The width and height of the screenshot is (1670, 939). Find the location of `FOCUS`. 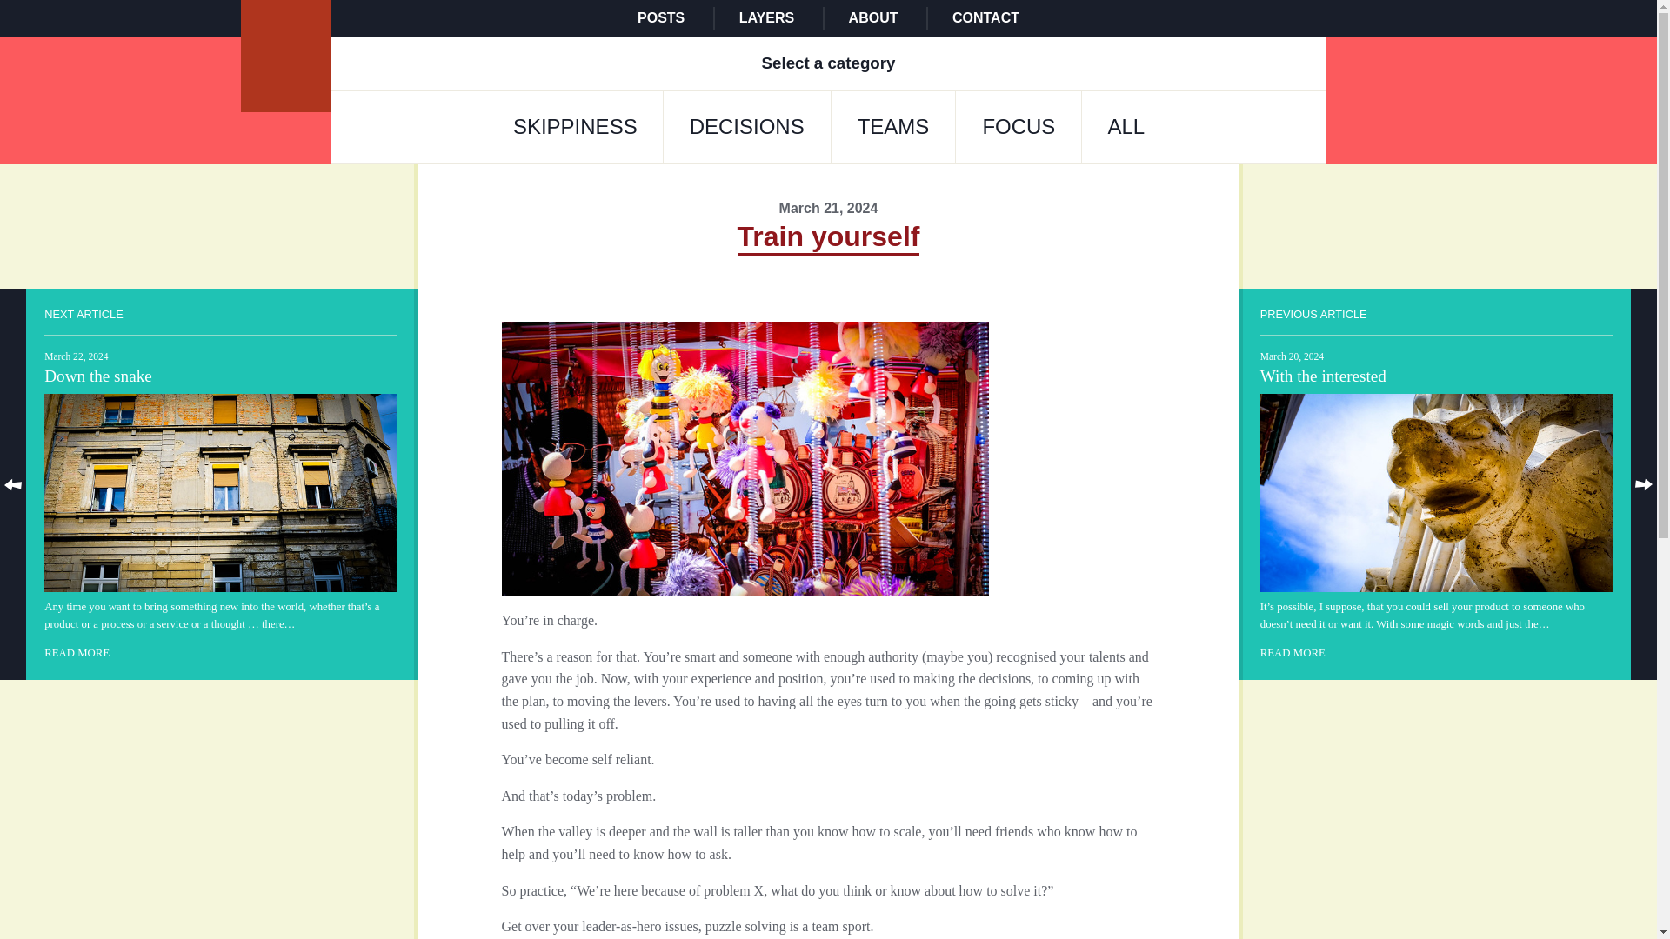

FOCUS is located at coordinates (1019, 126).